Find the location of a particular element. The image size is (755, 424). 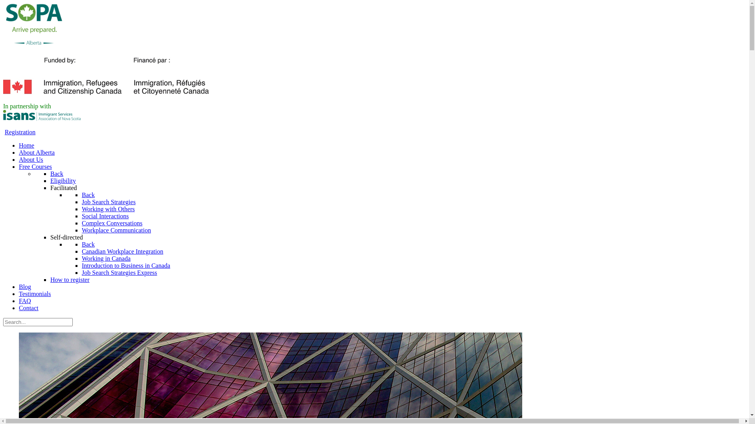

Working with Others is located at coordinates (109, 209).